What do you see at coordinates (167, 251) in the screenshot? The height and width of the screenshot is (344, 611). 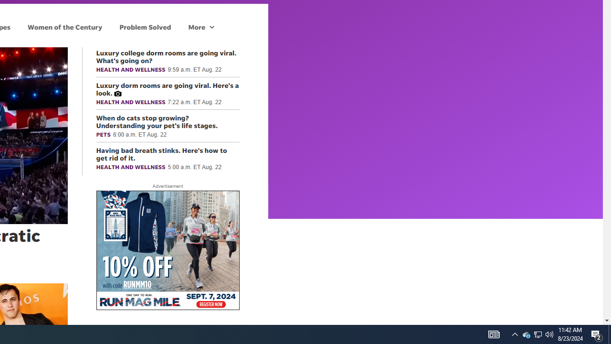 I see `AutomationID: aw0` at bounding box center [167, 251].